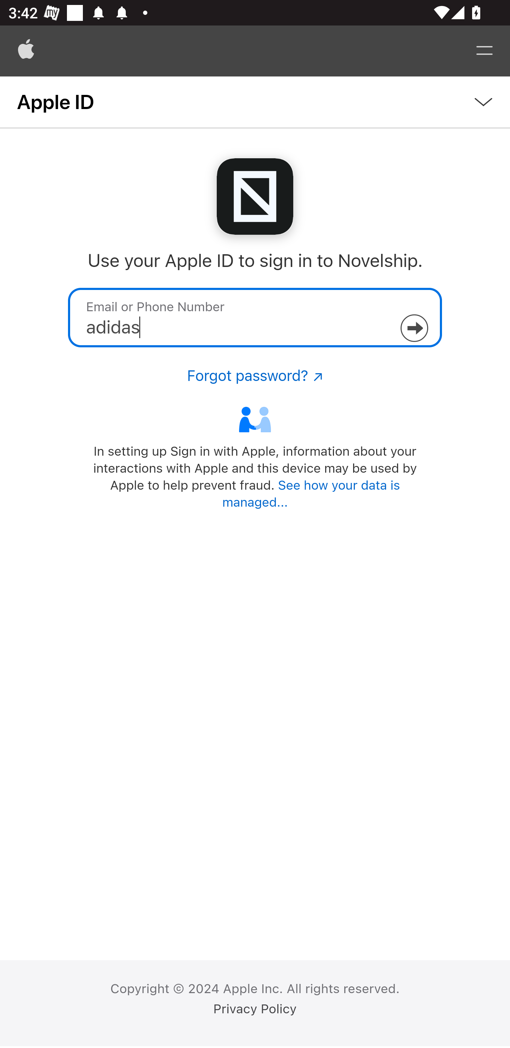  Describe the element at coordinates (255, 317) in the screenshot. I see `adidas` at that location.